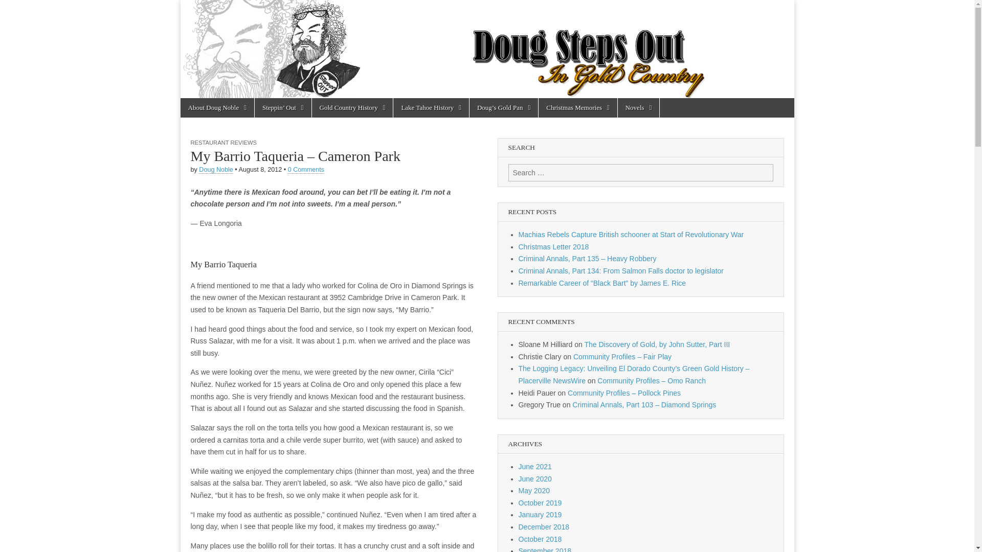 The height and width of the screenshot is (552, 982). Describe the element at coordinates (431, 108) in the screenshot. I see `Lake Tahoe History` at that location.